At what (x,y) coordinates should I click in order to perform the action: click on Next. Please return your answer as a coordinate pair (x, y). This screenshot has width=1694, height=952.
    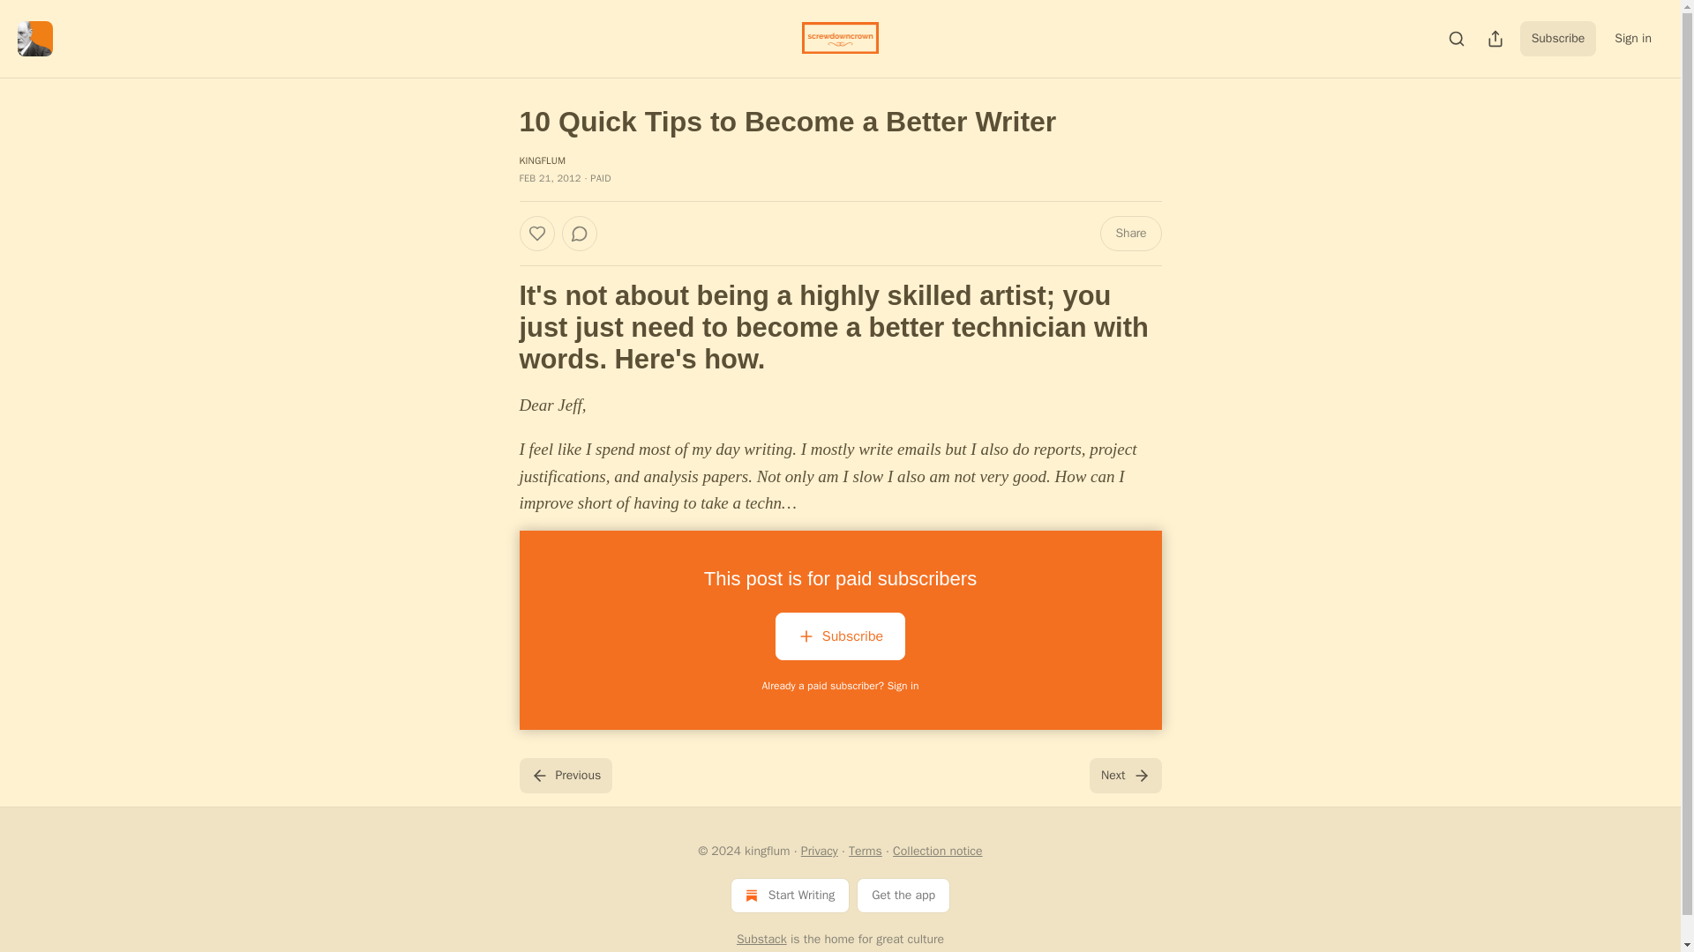
    Looking at the image, I should click on (1124, 775).